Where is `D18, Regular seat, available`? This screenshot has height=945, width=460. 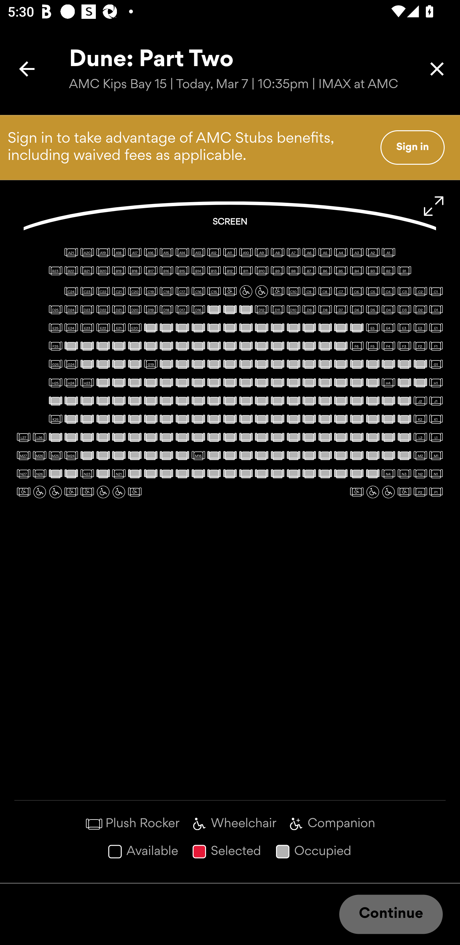
D18, Regular seat, available is located at coordinates (166, 309).